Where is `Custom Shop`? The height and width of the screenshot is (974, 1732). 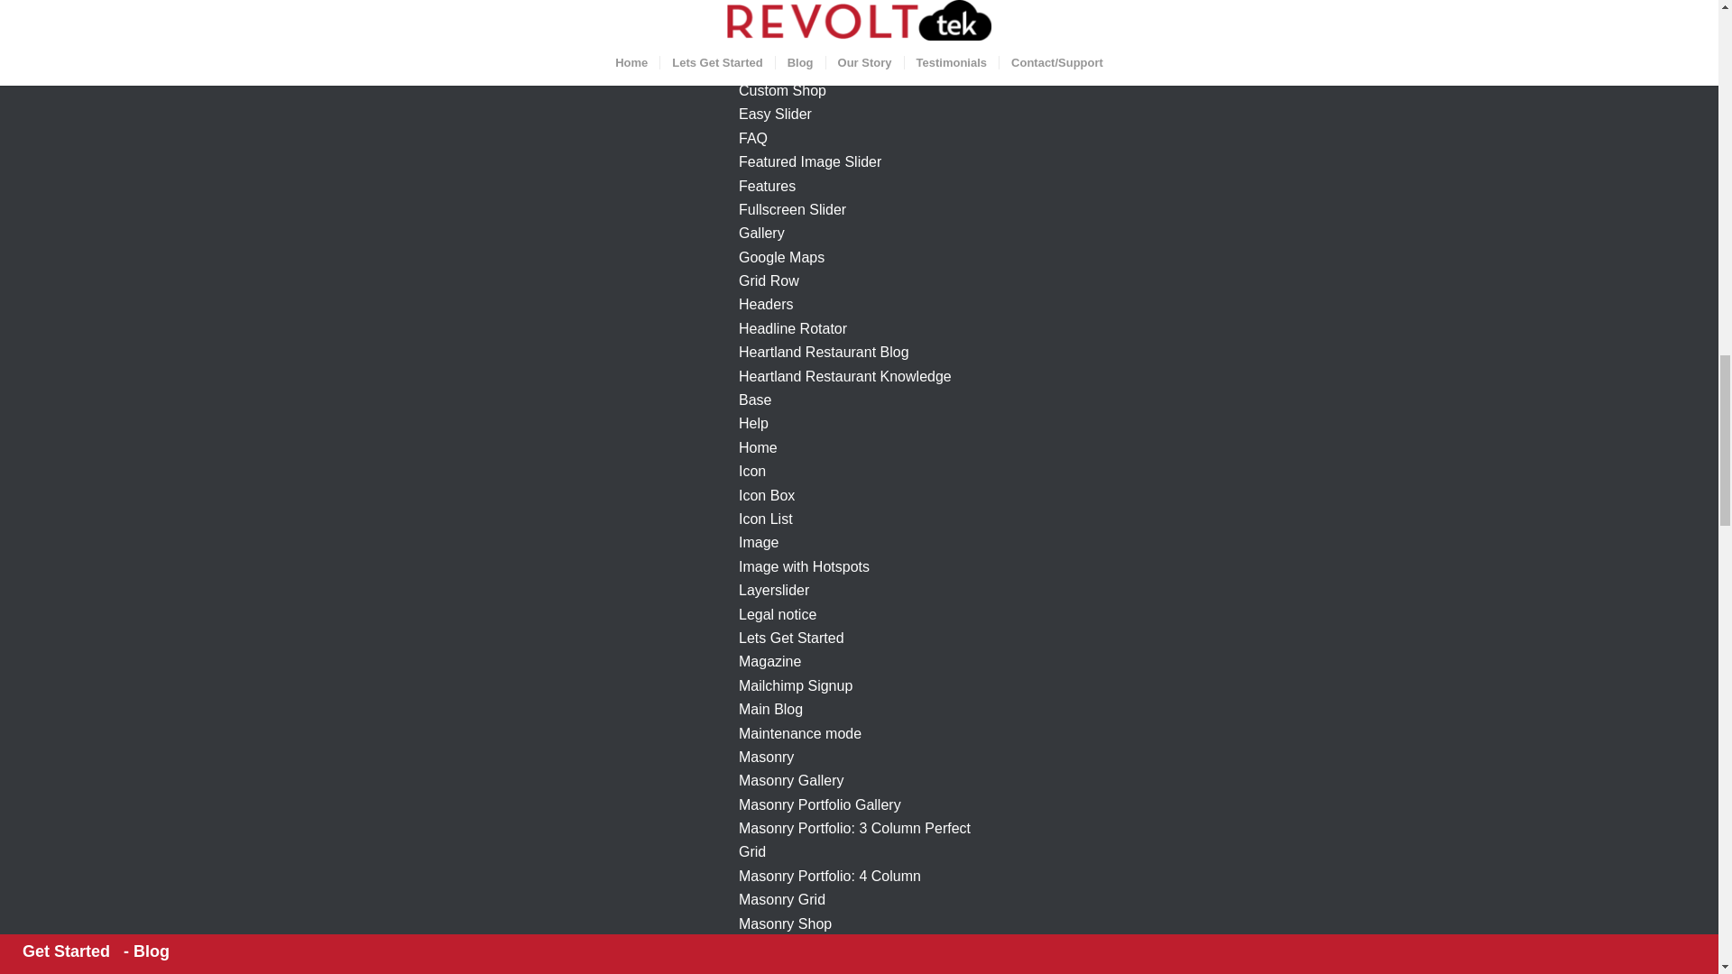
Custom Shop is located at coordinates (782, 90).